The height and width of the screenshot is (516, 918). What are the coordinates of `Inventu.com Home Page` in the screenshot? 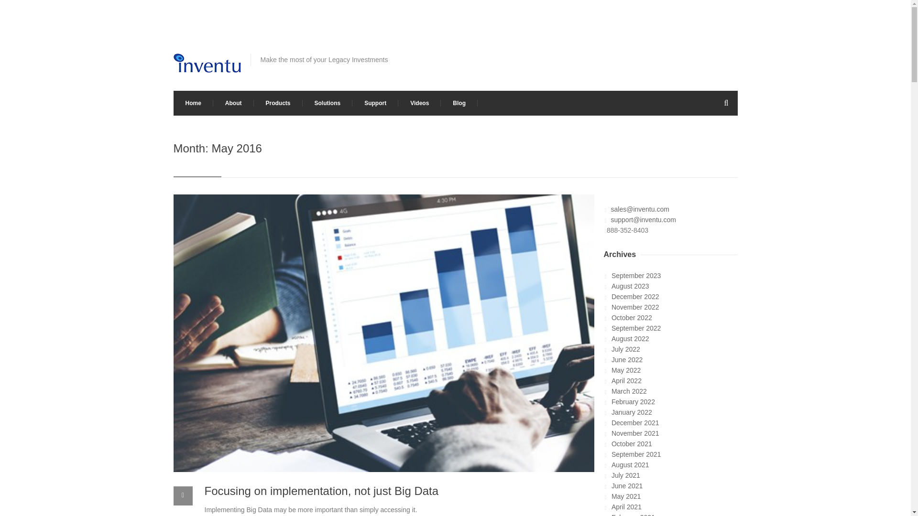 It's located at (193, 103).